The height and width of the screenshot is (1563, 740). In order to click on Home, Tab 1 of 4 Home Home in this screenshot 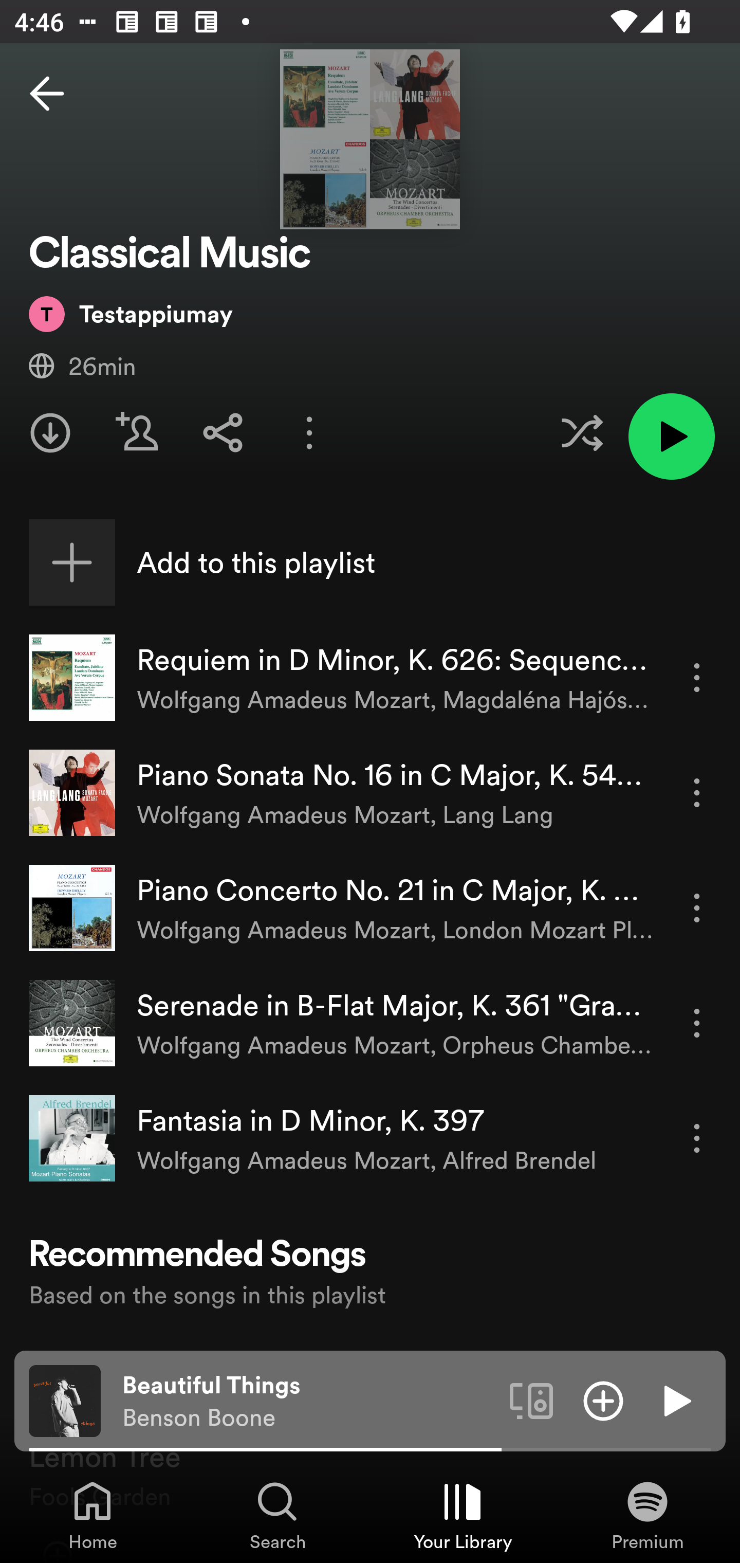, I will do `click(92, 1515)`.